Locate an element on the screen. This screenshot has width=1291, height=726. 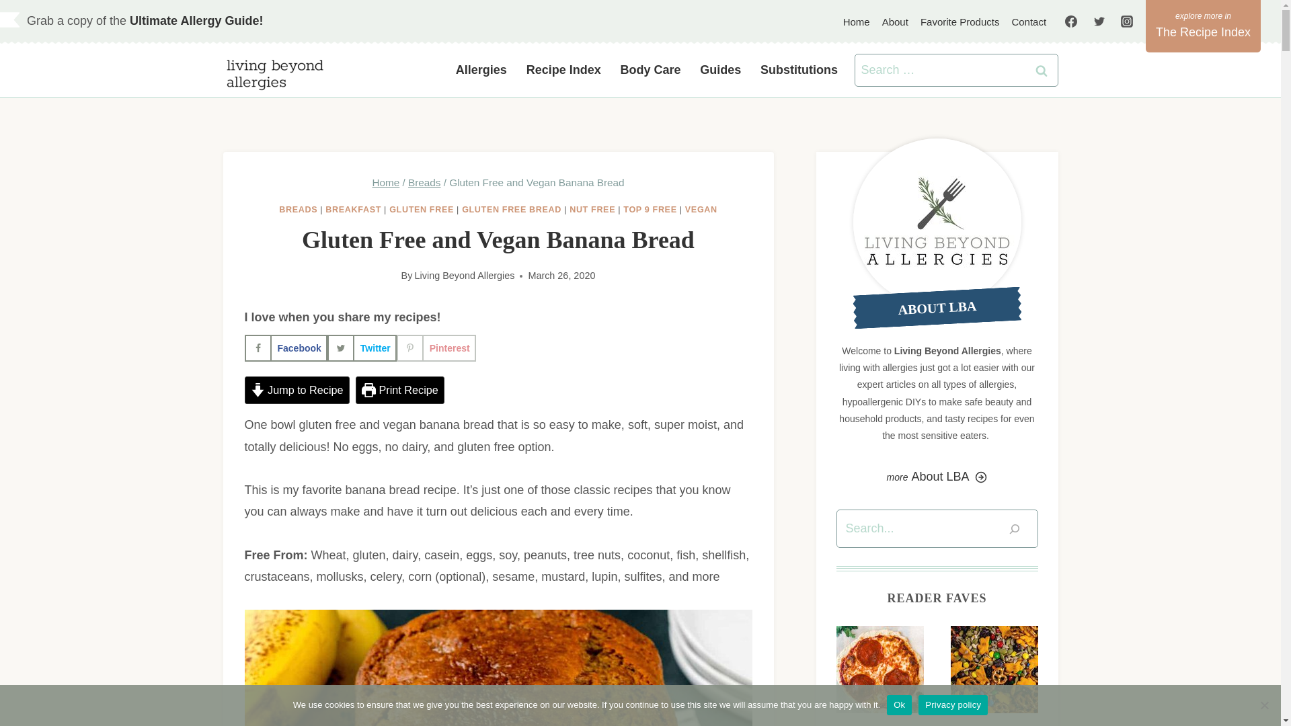
BREAKFAST is located at coordinates (352, 209).